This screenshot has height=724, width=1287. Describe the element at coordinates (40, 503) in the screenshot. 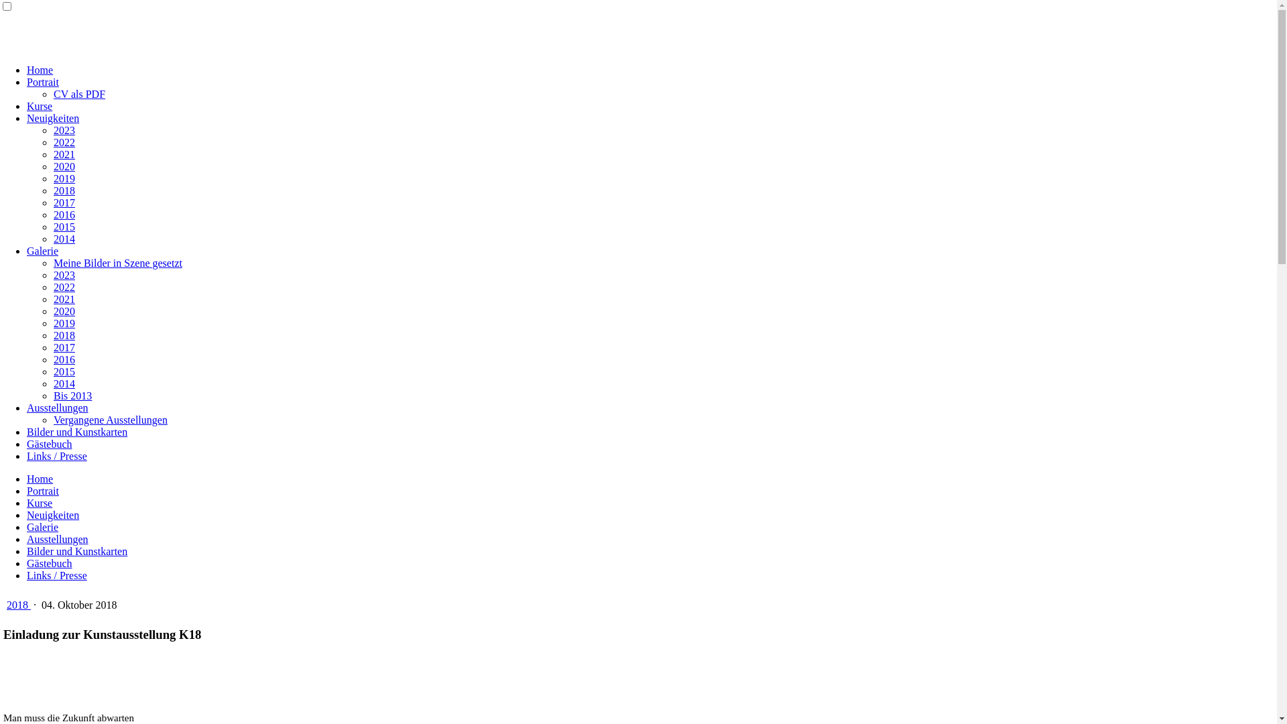

I see `Kurse` at that location.